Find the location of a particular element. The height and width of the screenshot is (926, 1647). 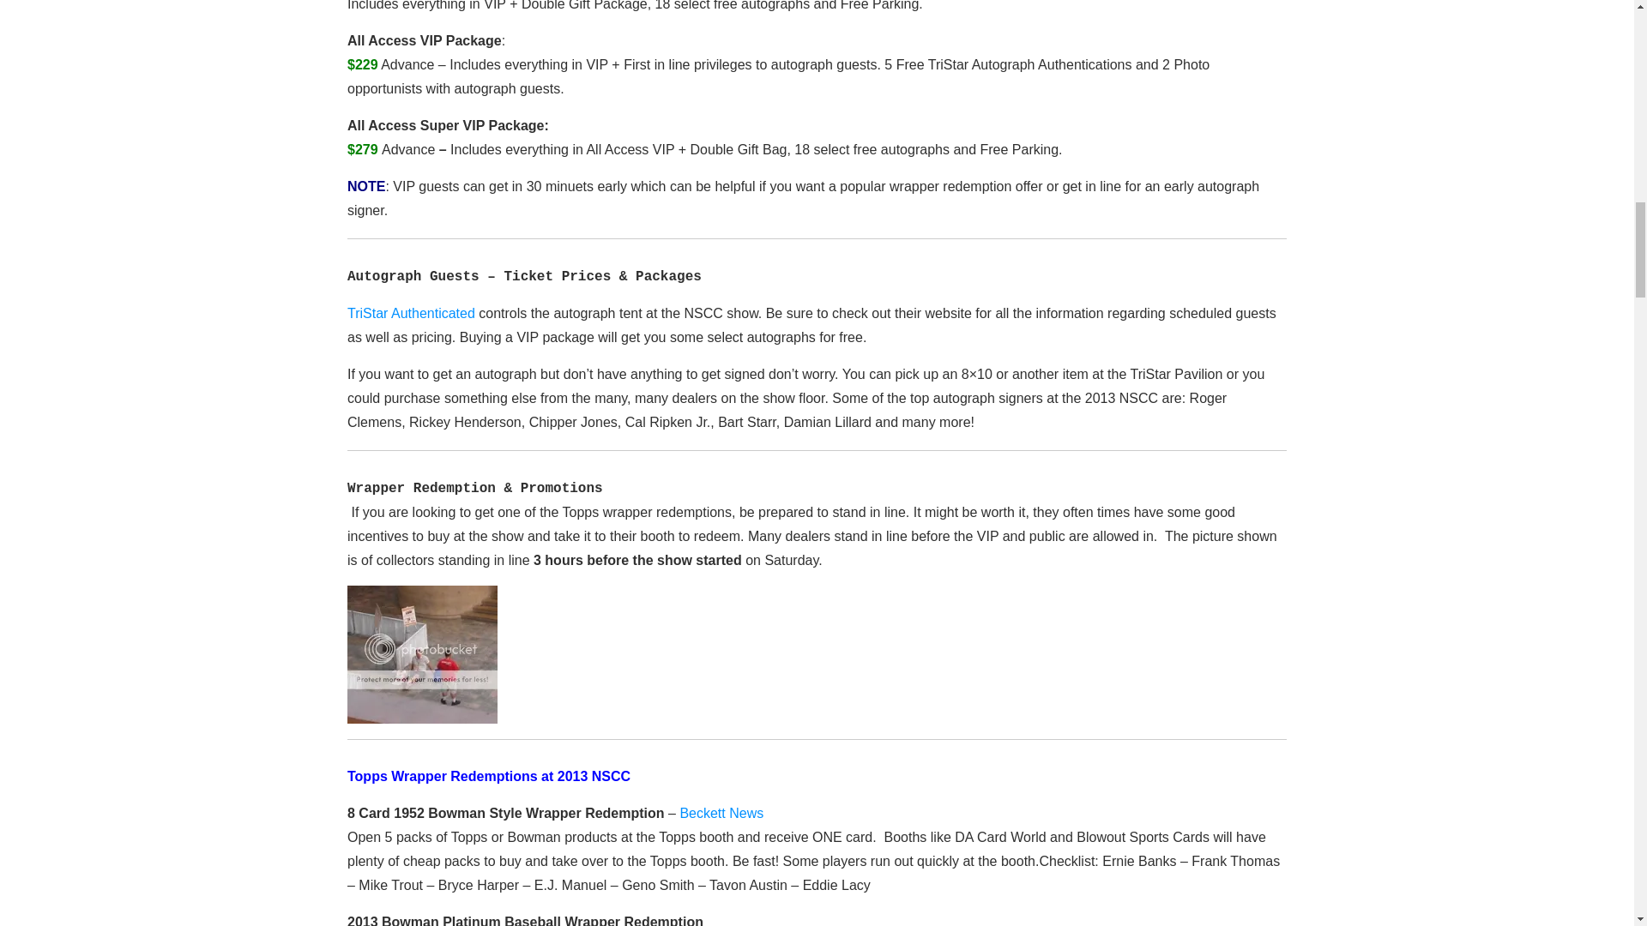

TriStar Authenticated is located at coordinates (412, 313).